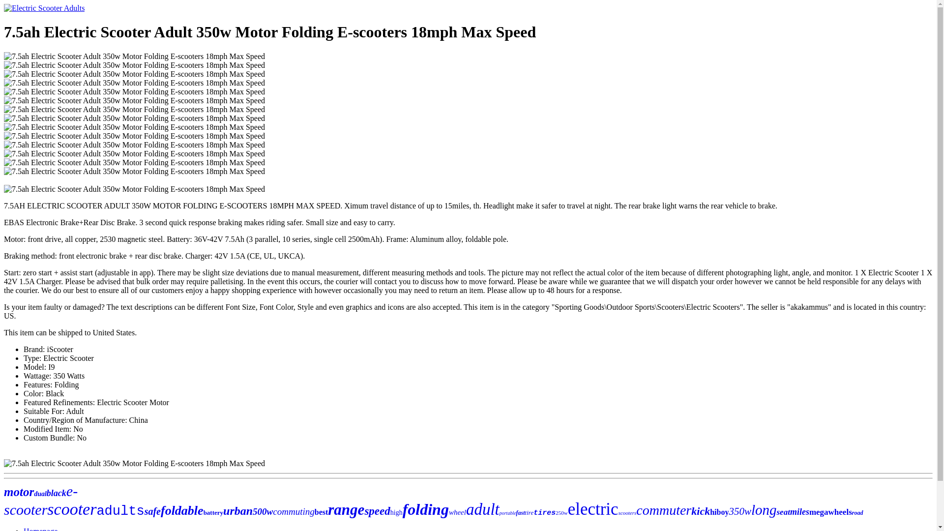  Describe the element at coordinates (700, 511) in the screenshot. I see `kick` at that location.